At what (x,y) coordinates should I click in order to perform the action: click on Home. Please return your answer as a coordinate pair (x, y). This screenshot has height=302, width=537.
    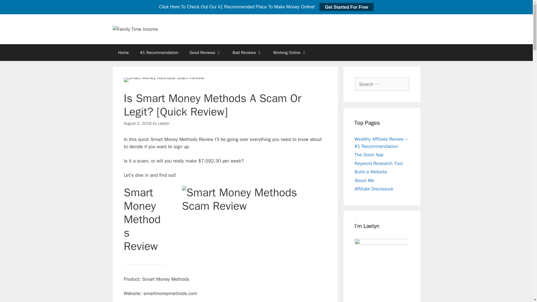
    Looking at the image, I should click on (123, 53).